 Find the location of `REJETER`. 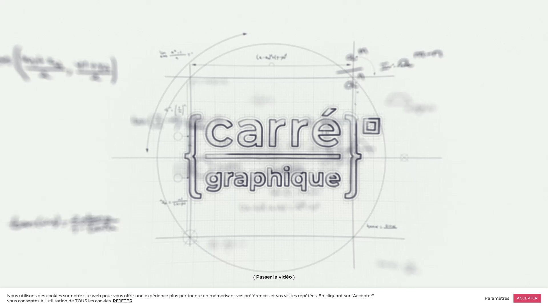

REJETER is located at coordinates (123, 301).